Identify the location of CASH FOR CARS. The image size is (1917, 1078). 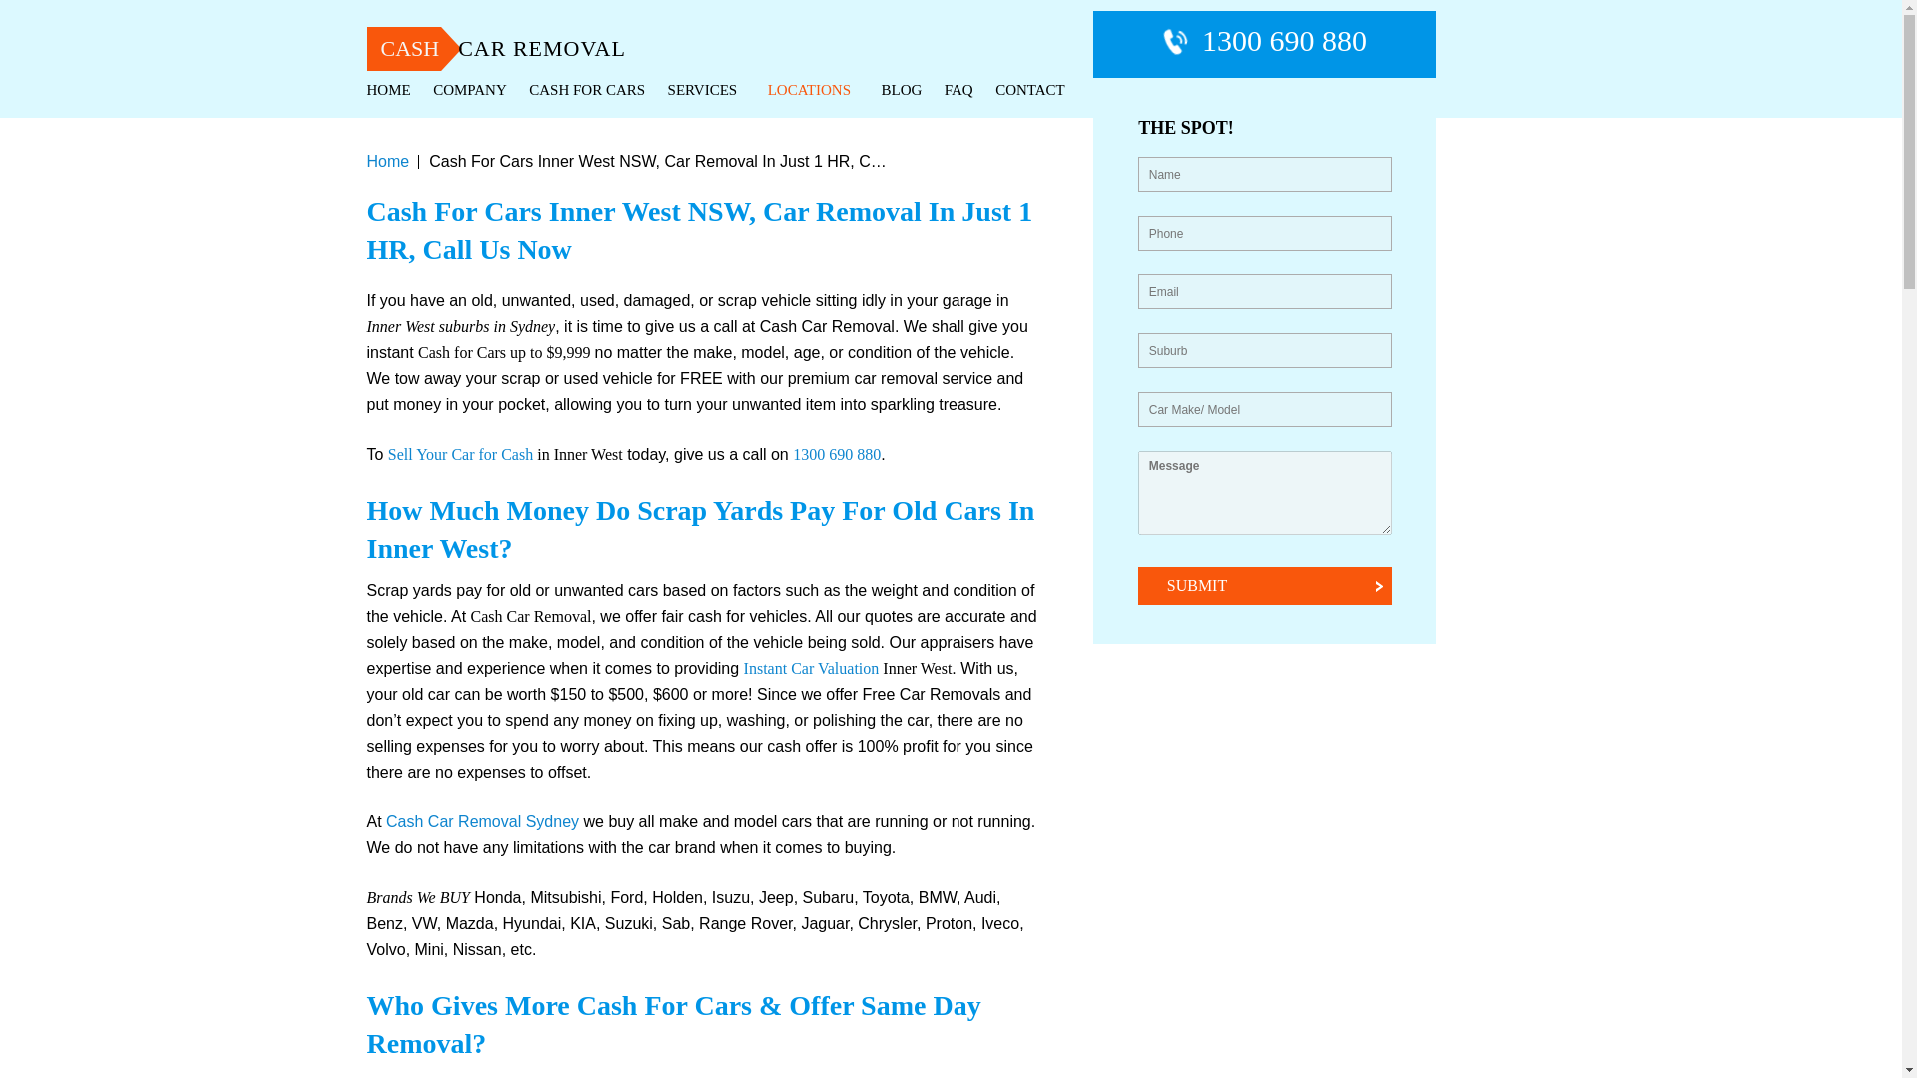
(586, 91).